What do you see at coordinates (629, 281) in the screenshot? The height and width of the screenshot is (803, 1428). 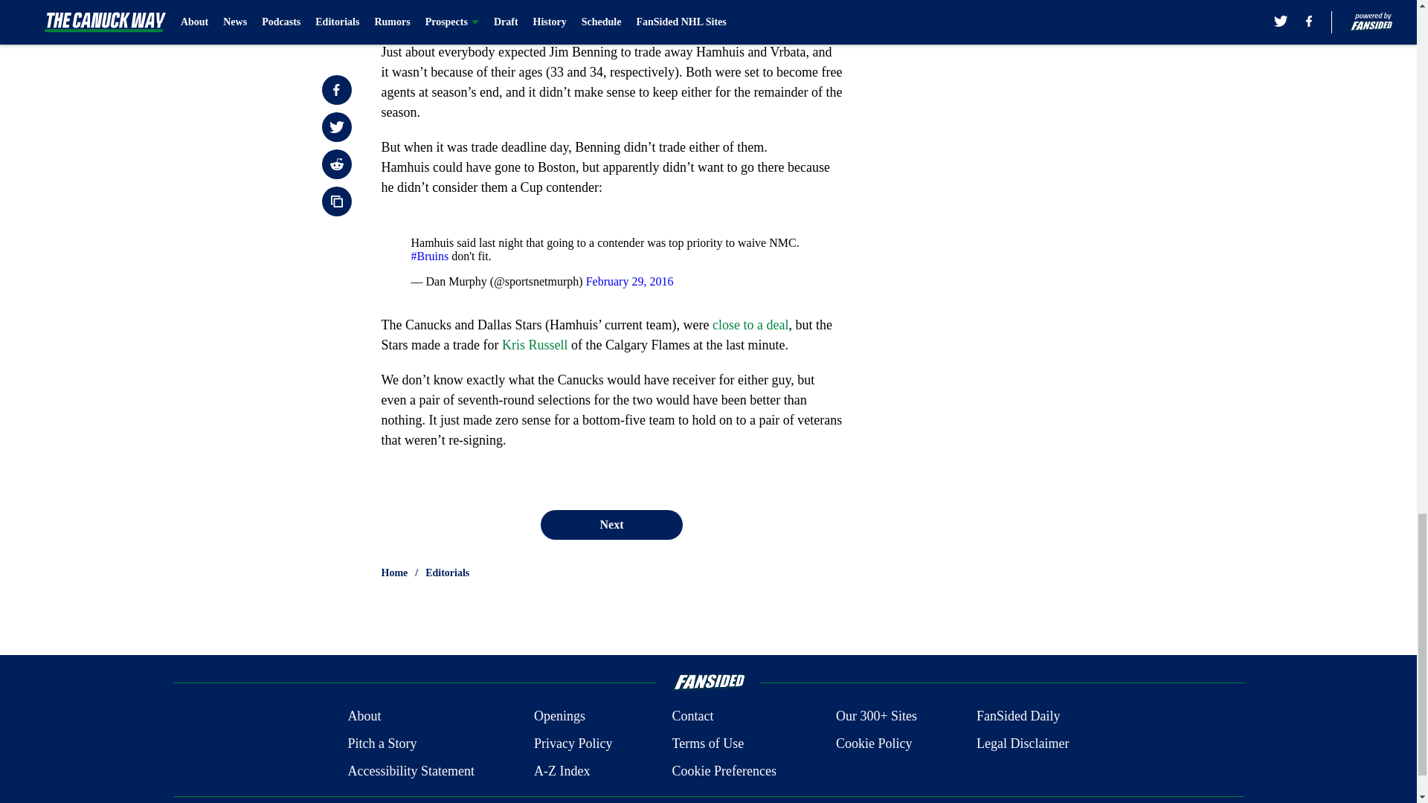 I see `February 29, 2016` at bounding box center [629, 281].